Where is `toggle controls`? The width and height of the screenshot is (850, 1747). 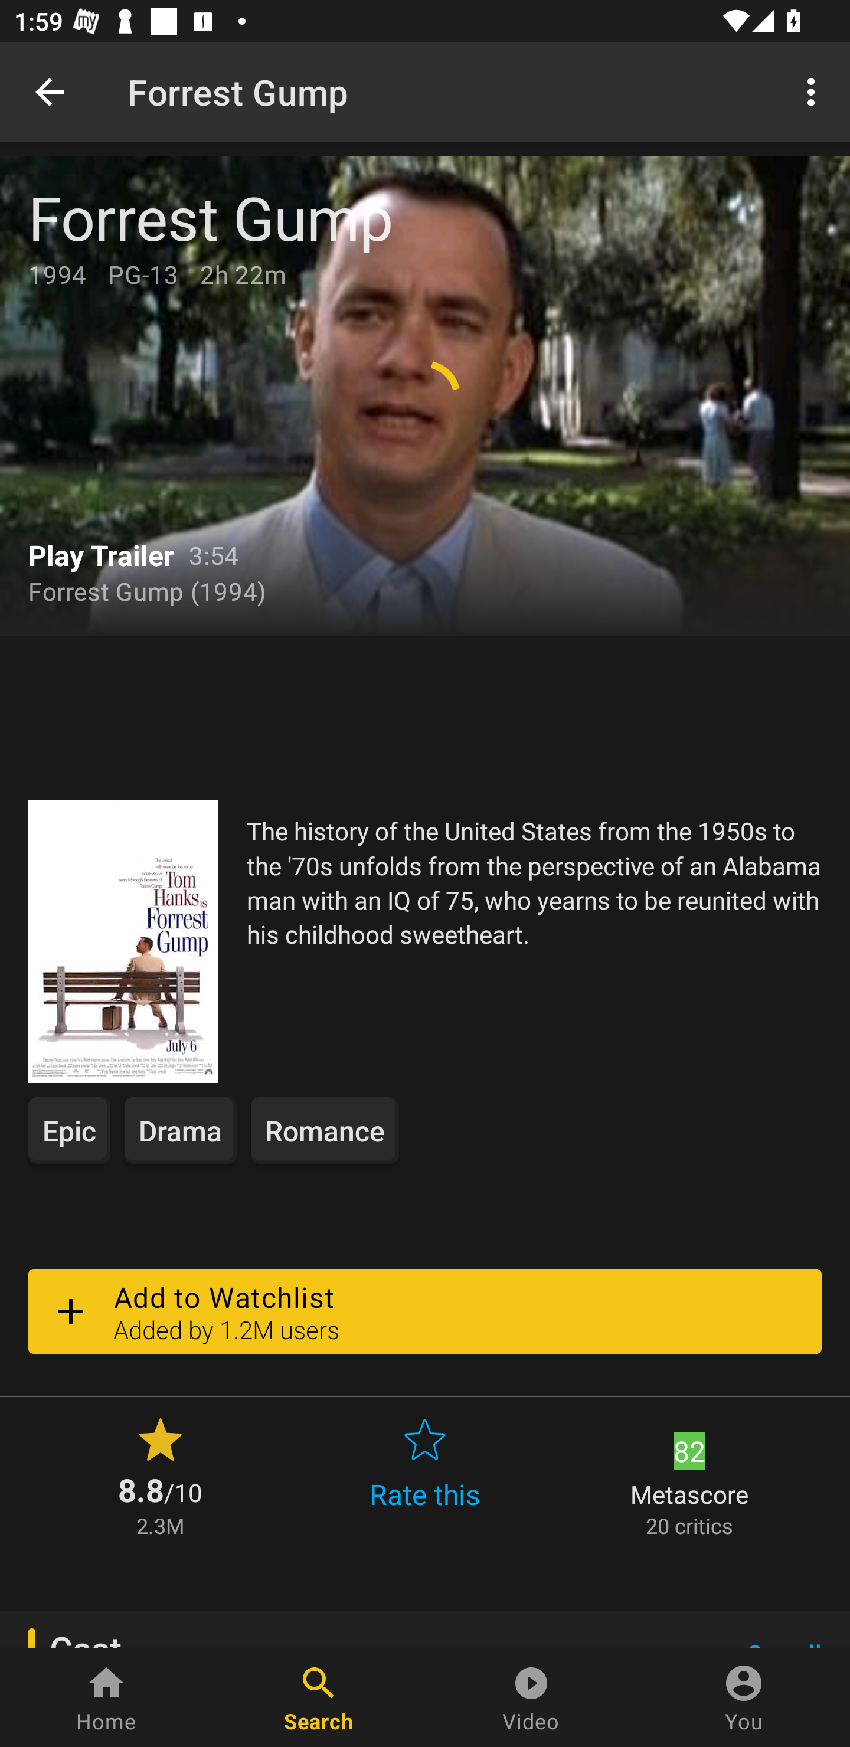 toggle controls is located at coordinates (425, 395).